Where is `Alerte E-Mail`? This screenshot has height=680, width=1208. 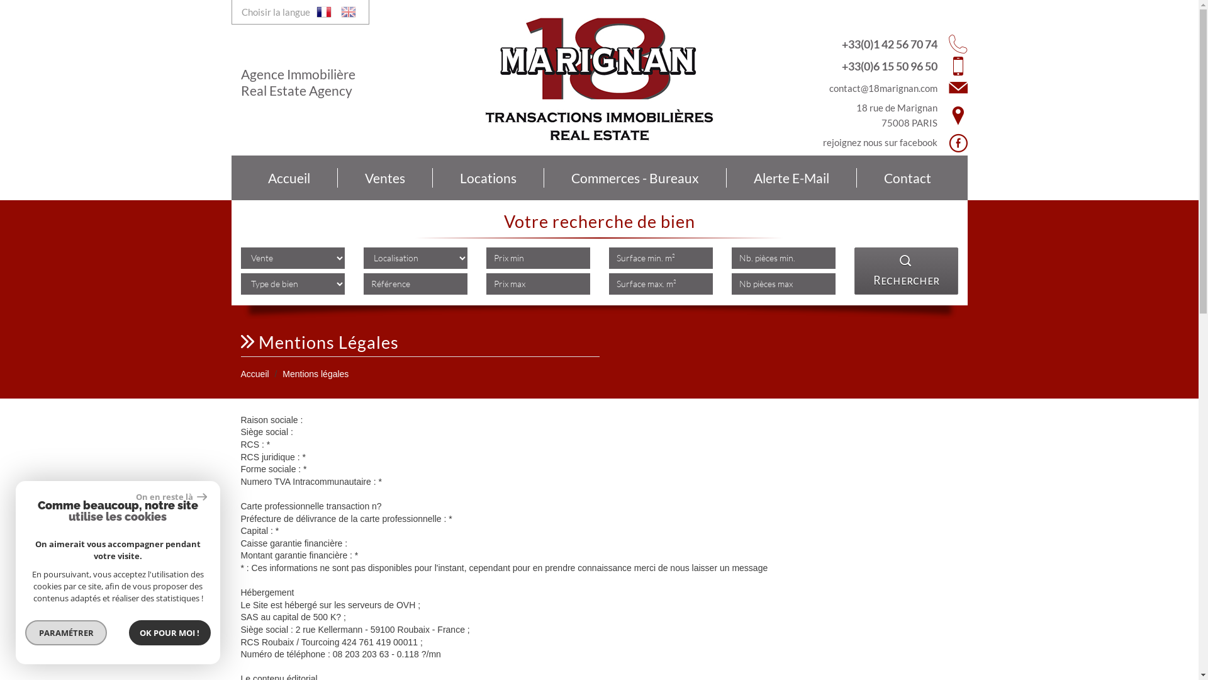 Alerte E-Mail is located at coordinates (791, 178).